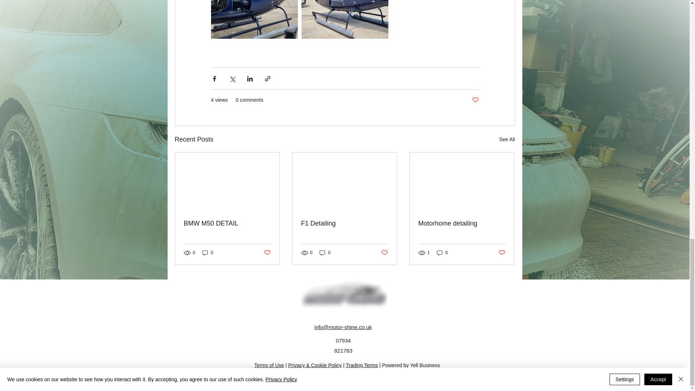 This screenshot has width=695, height=391. What do you see at coordinates (208, 252) in the screenshot?
I see `0` at bounding box center [208, 252].